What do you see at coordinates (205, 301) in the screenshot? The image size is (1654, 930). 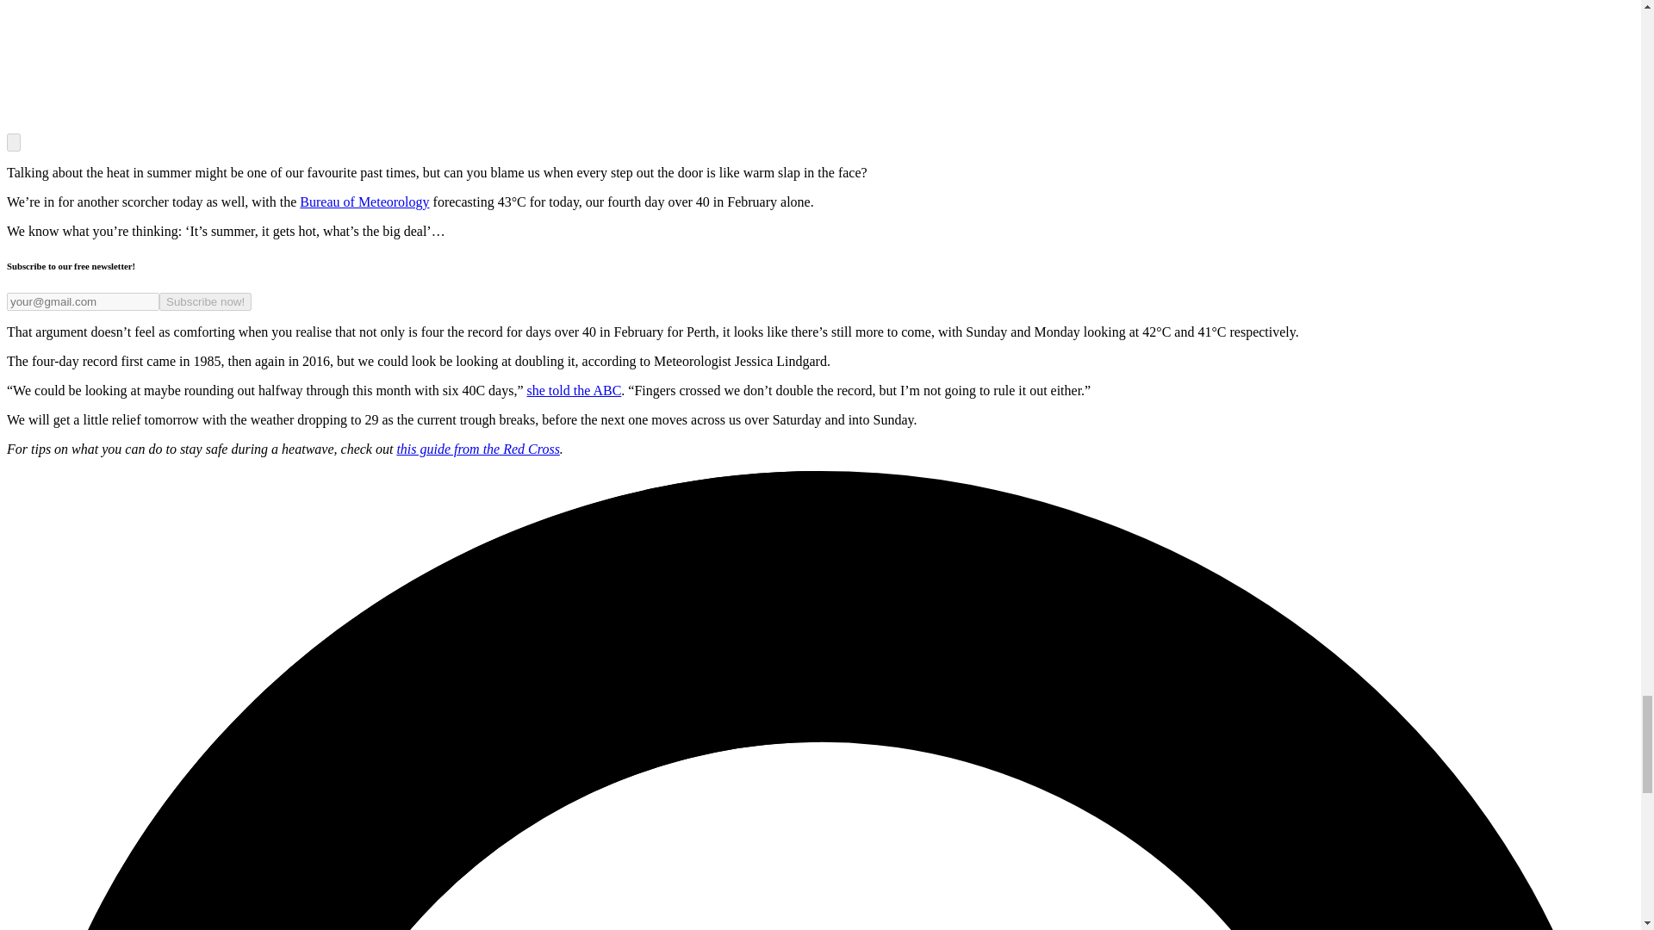 I see `Subscribe now!` at bounding box center [205, 301].